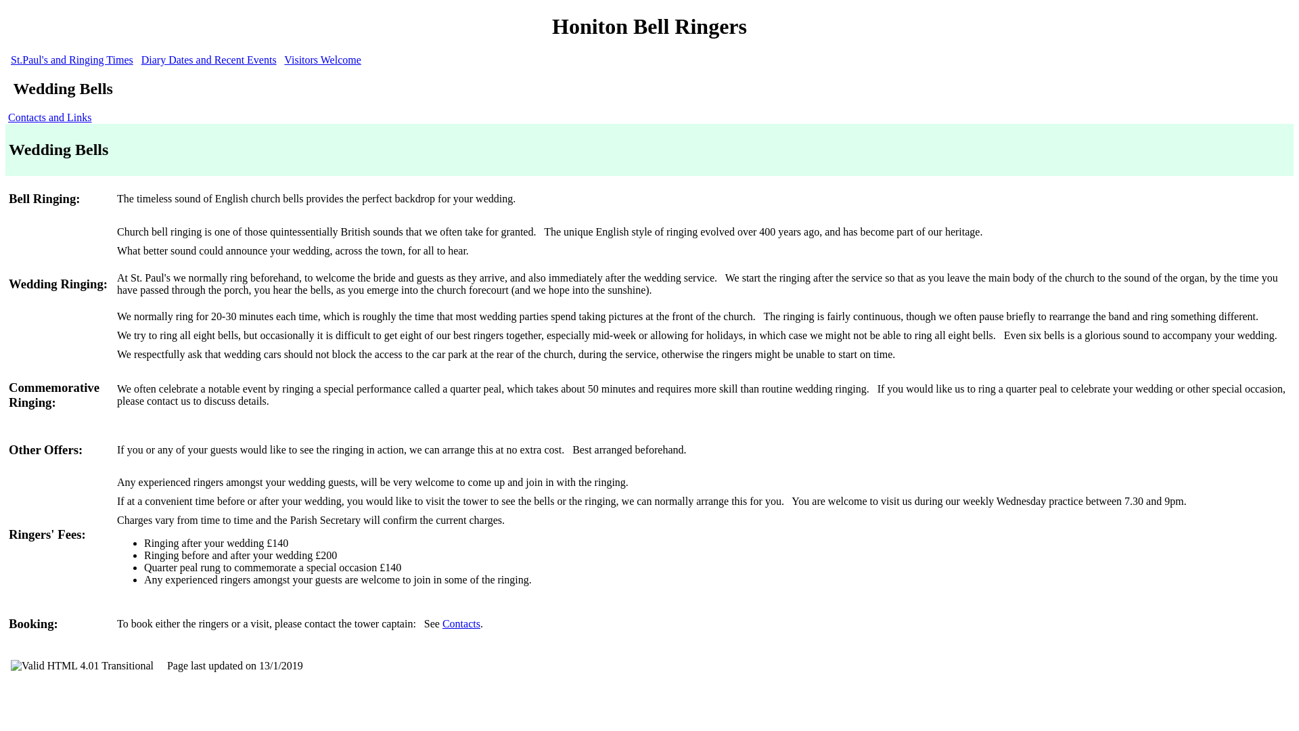 This screenshot has width=1299, height=731. What do you see at coordinates (72, 60) in the screenshot?
I see `St.Paul's and Ringing Times` at bounding box center [72, 60].